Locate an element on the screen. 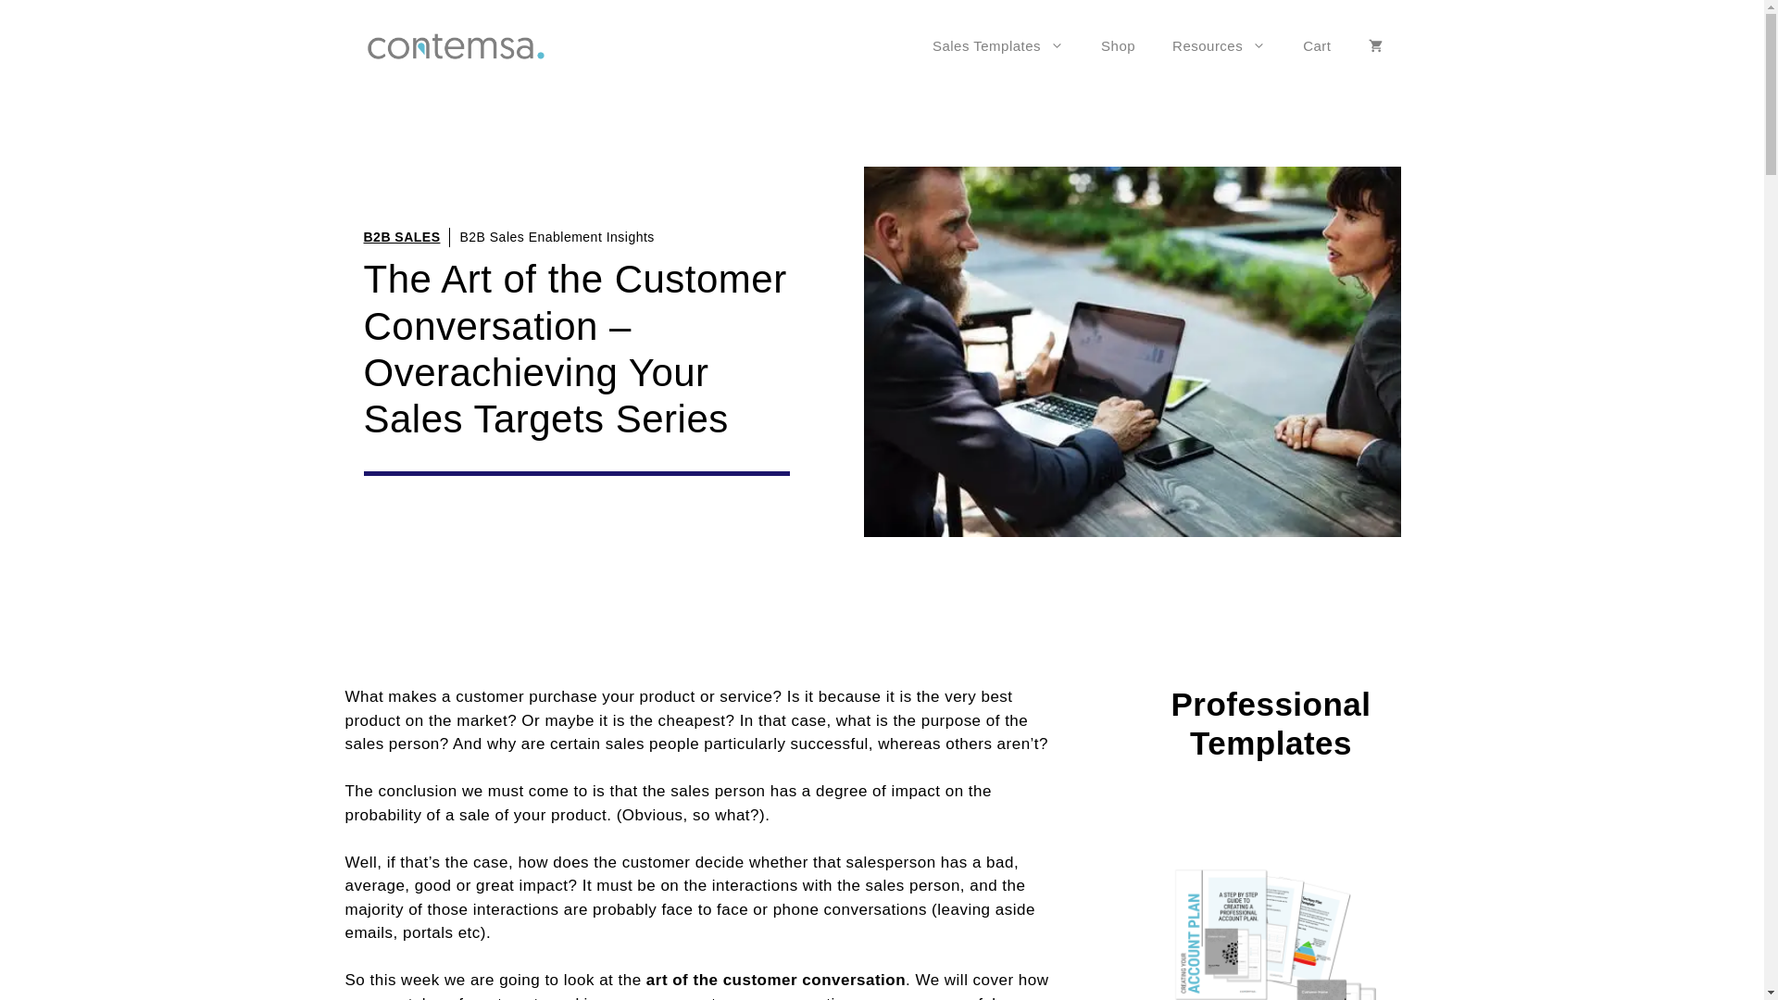  B2B SALES is located at coordinates (400, 237).